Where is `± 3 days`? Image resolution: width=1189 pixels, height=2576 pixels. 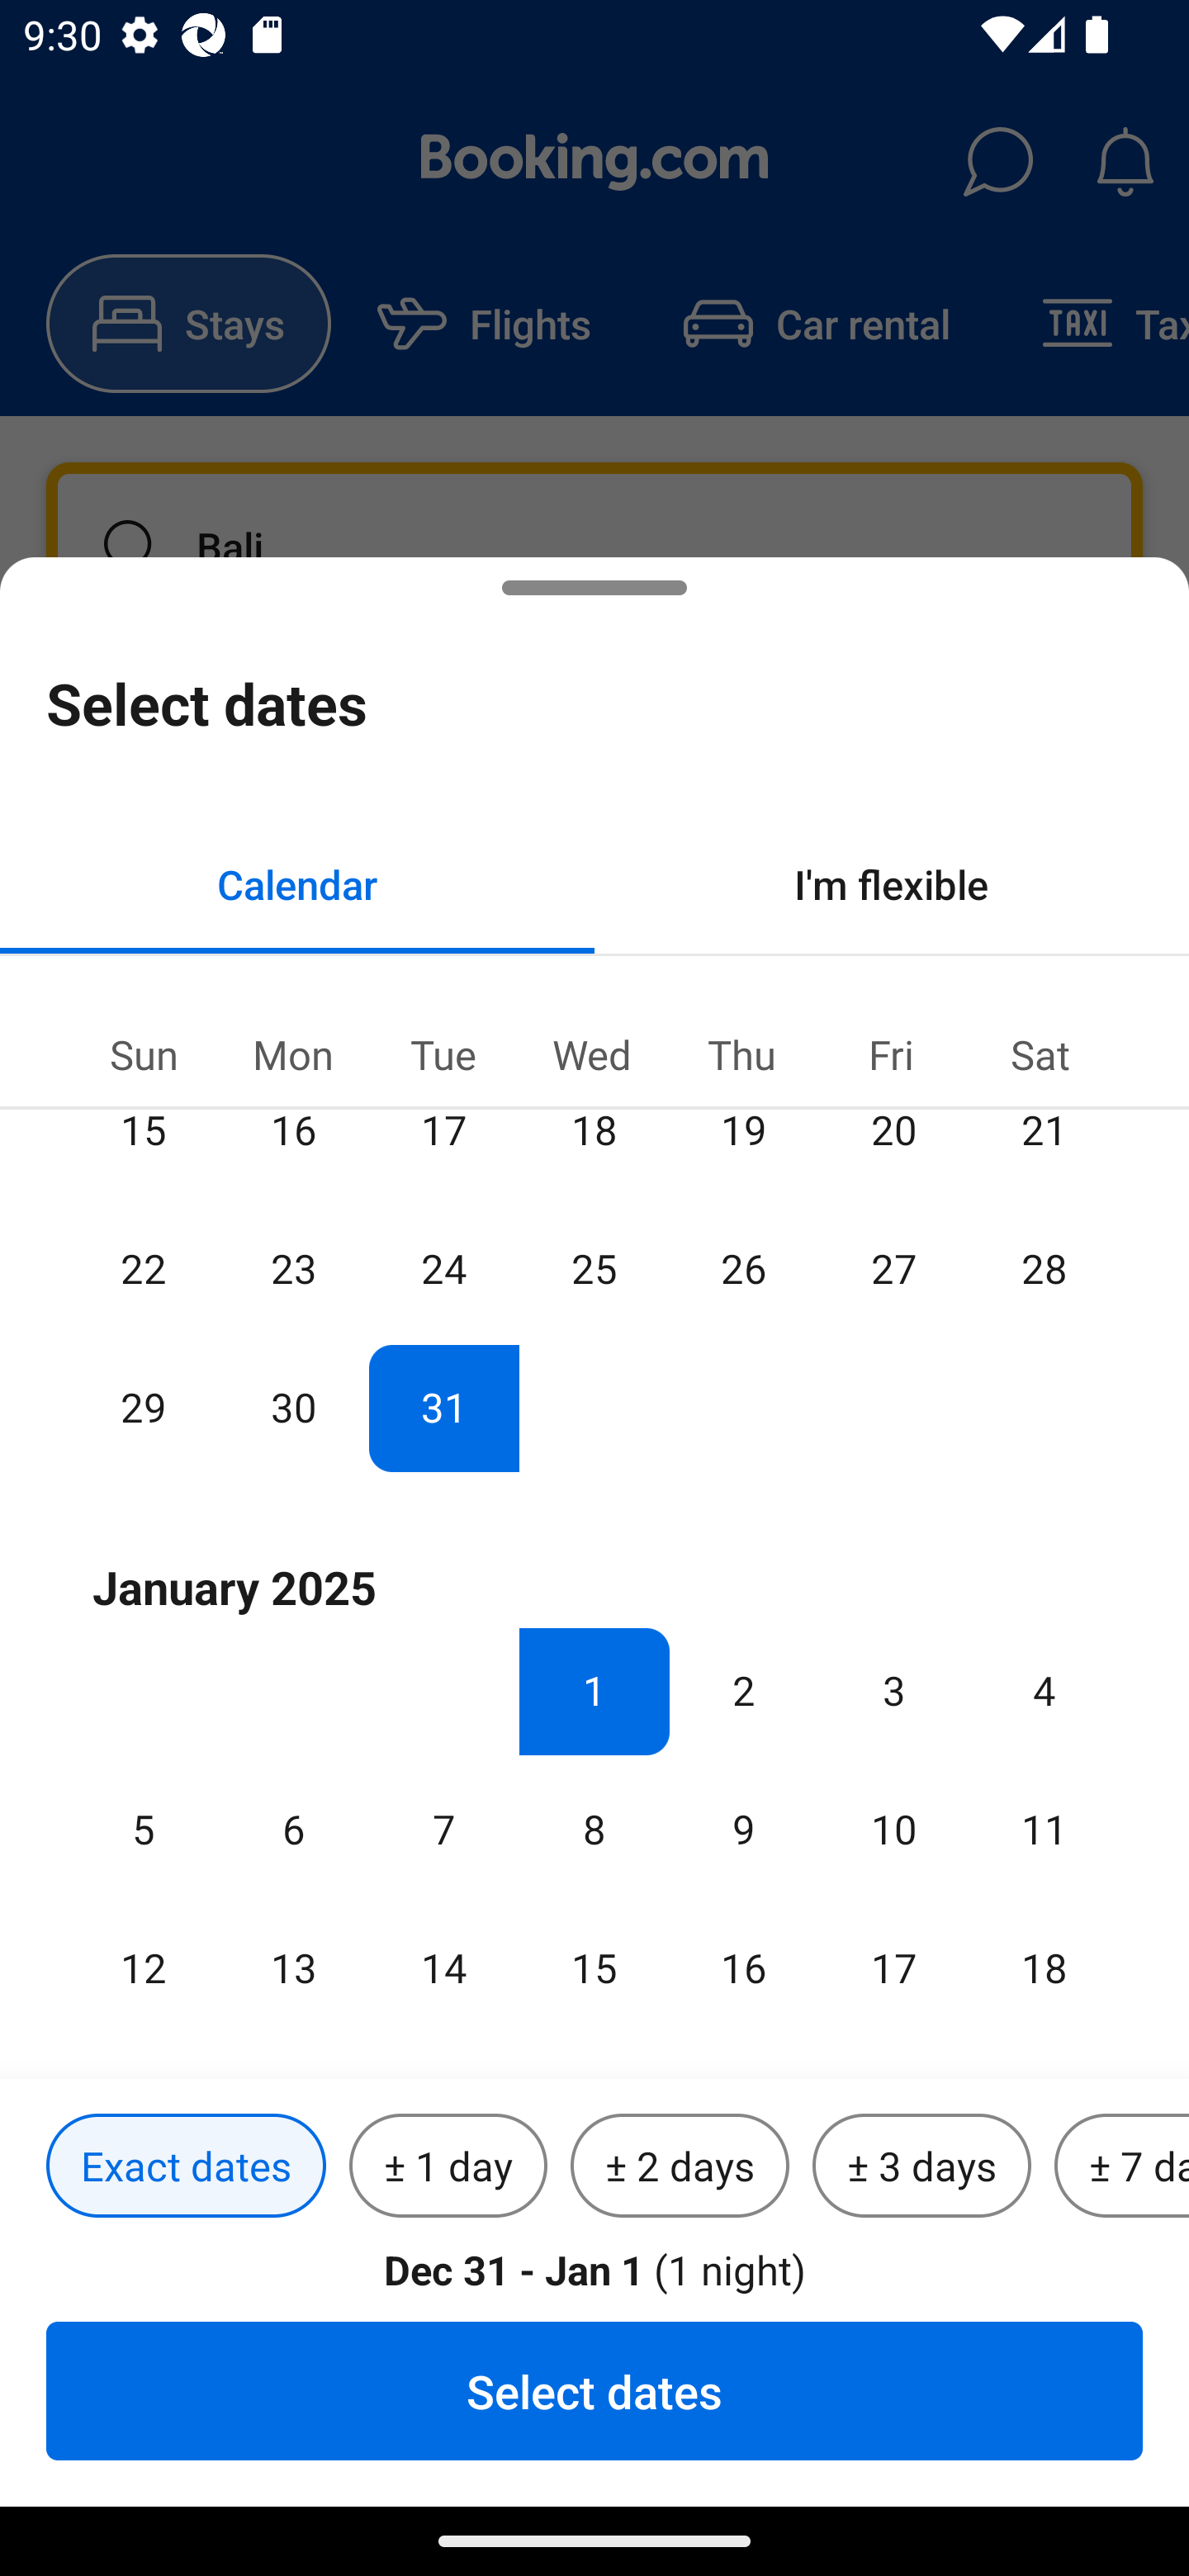
± 3 days is located at coordinates (921, 2166).